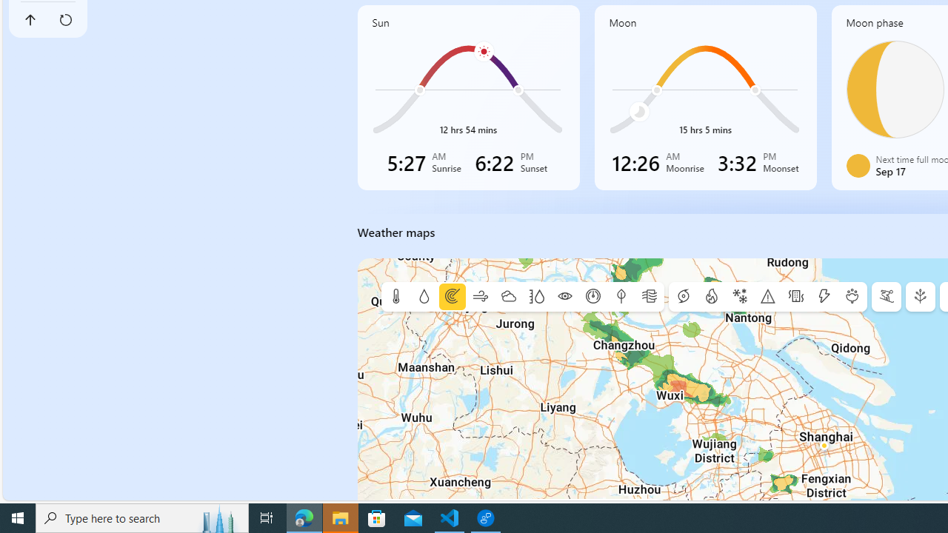 The height and width of the screenshot is (533, 948). What do you see at coordinates (824, 297) in the screenshot?
I see `Lightning` at bounding box center [824, 297].